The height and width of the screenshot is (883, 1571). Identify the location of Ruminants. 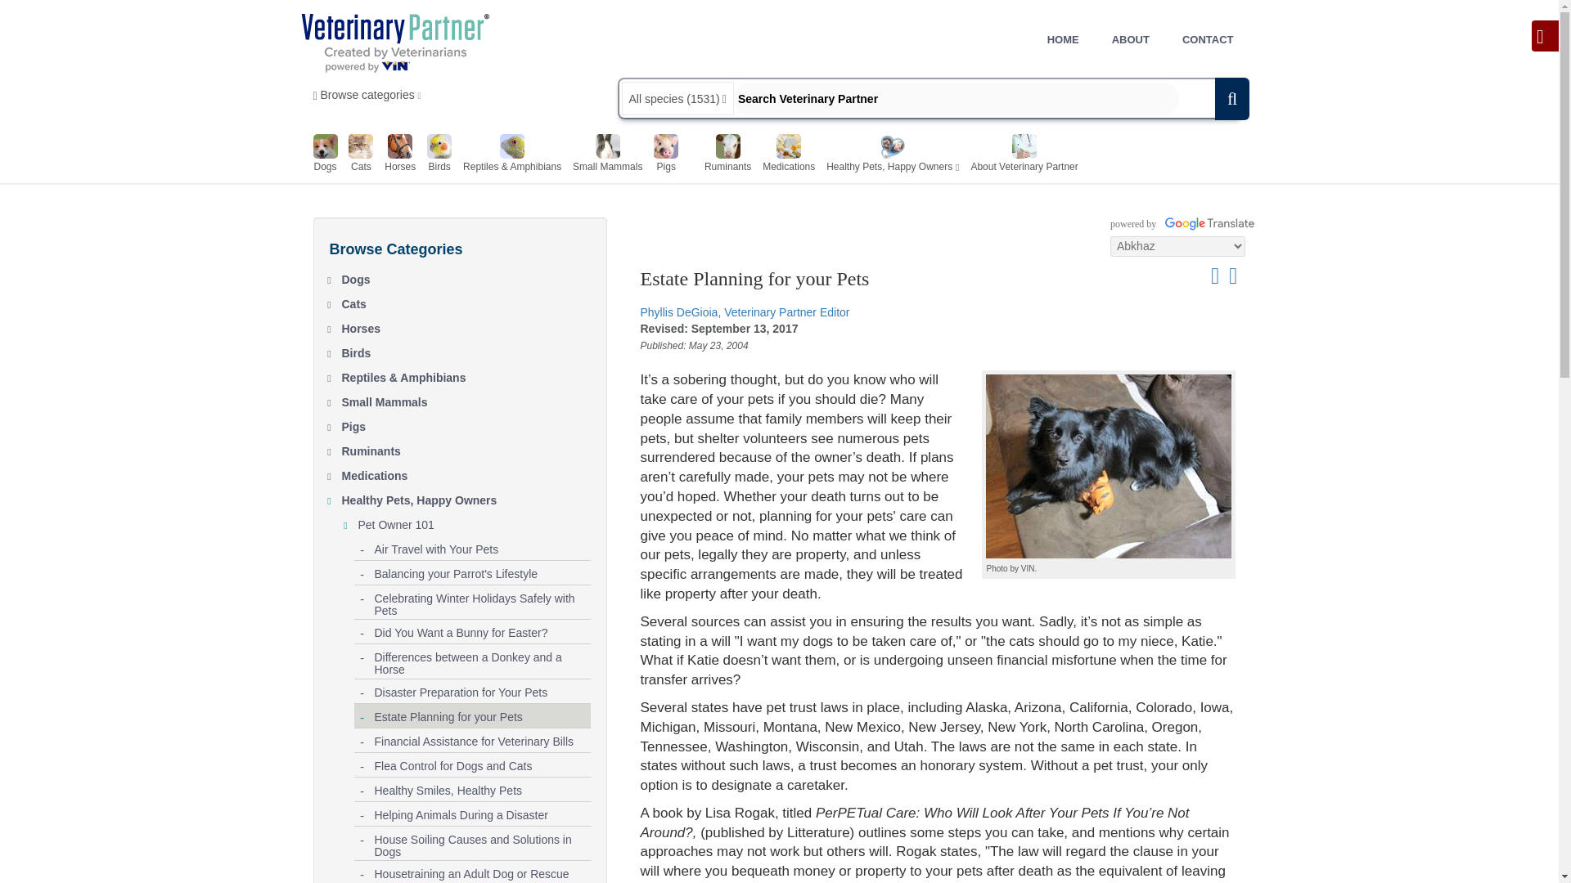
(466, 448).